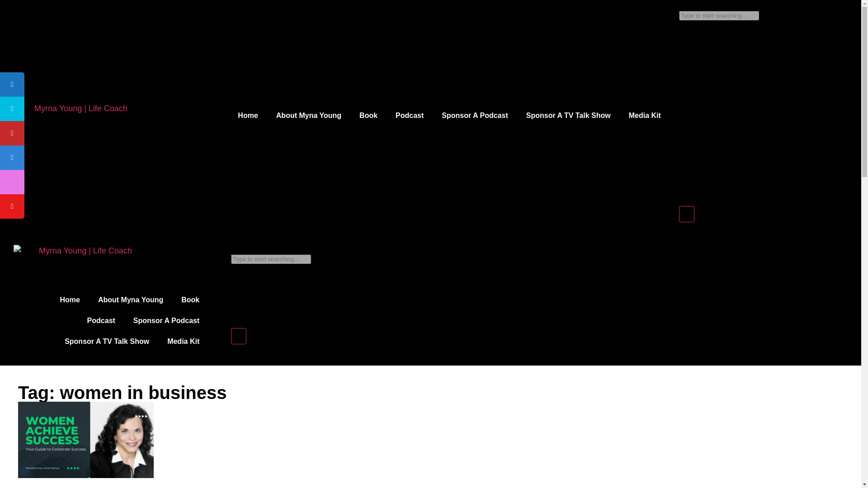 This screenshot has height=488, width=868. I want to click on Sponsor A Podcast, so click(166, 321).